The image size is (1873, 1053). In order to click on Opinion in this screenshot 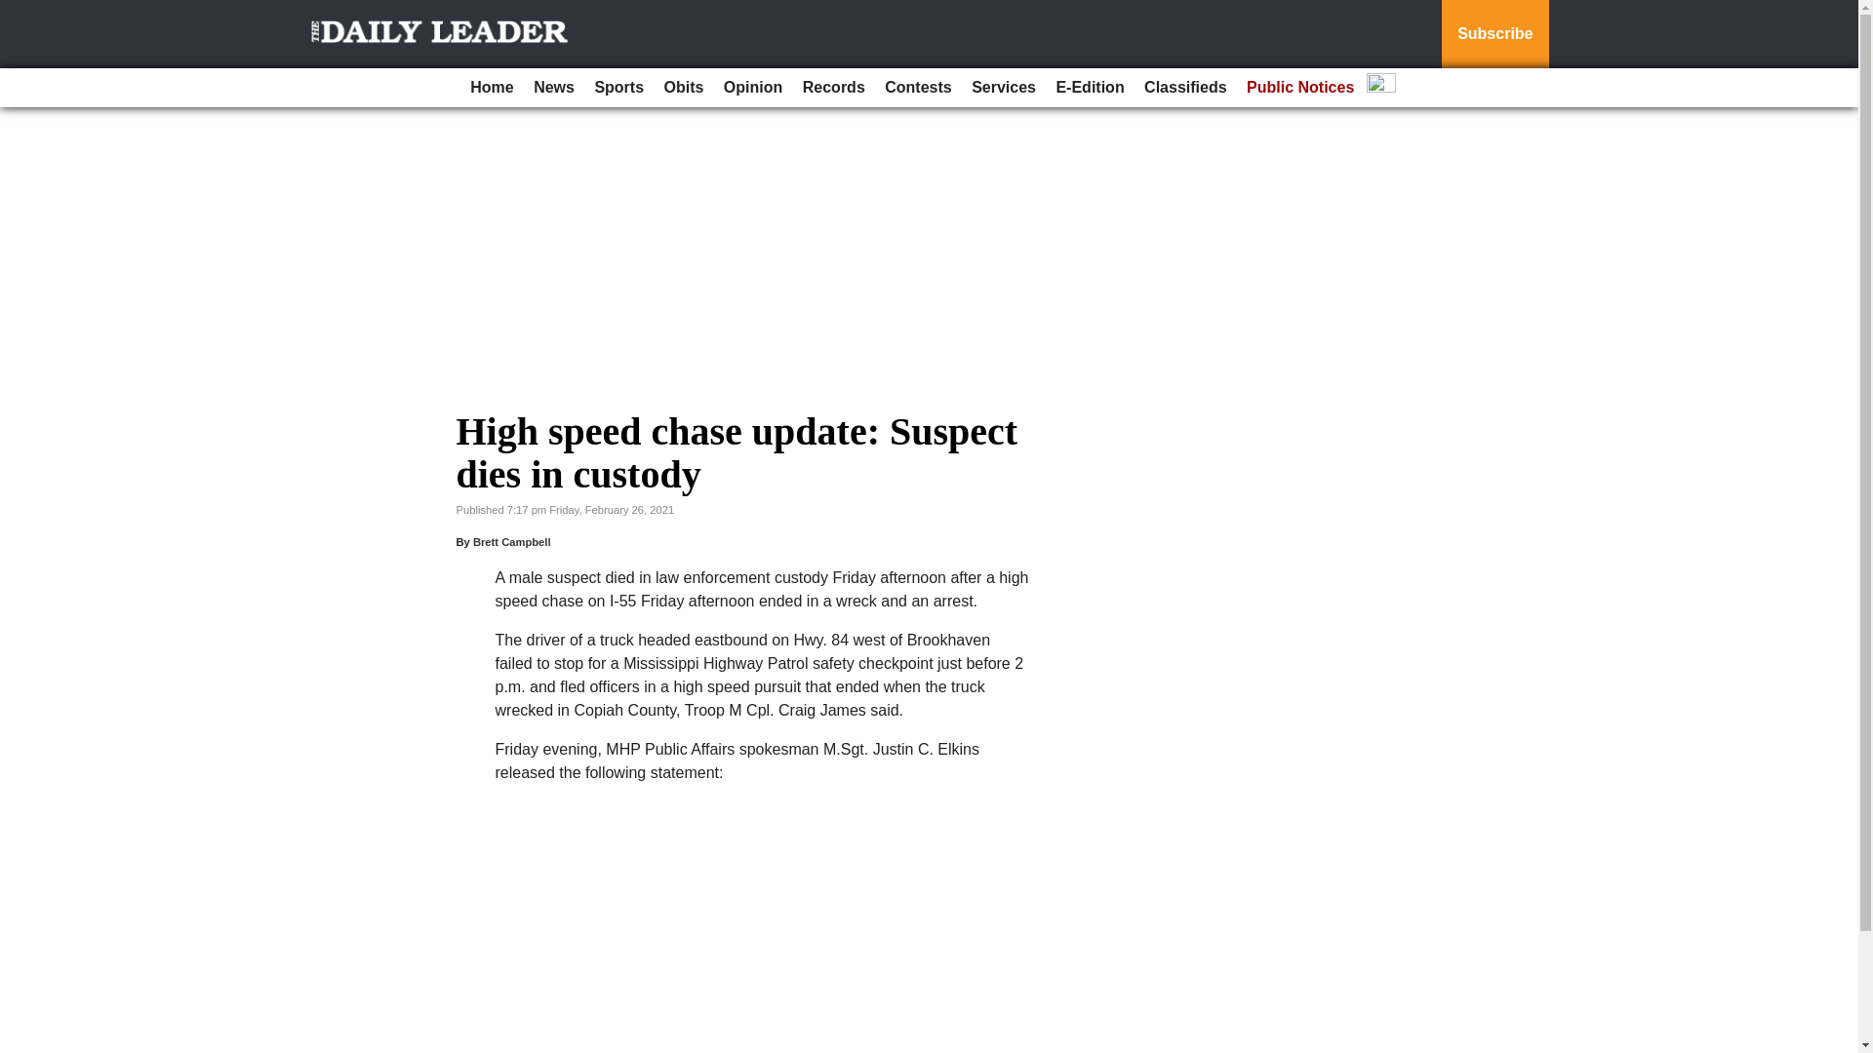, I will do `click(753, 88)`.